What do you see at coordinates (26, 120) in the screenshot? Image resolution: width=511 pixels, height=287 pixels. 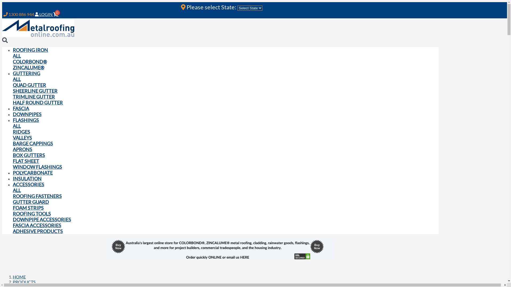 I see `FLASHINGS` at bounding box center [26, 120].